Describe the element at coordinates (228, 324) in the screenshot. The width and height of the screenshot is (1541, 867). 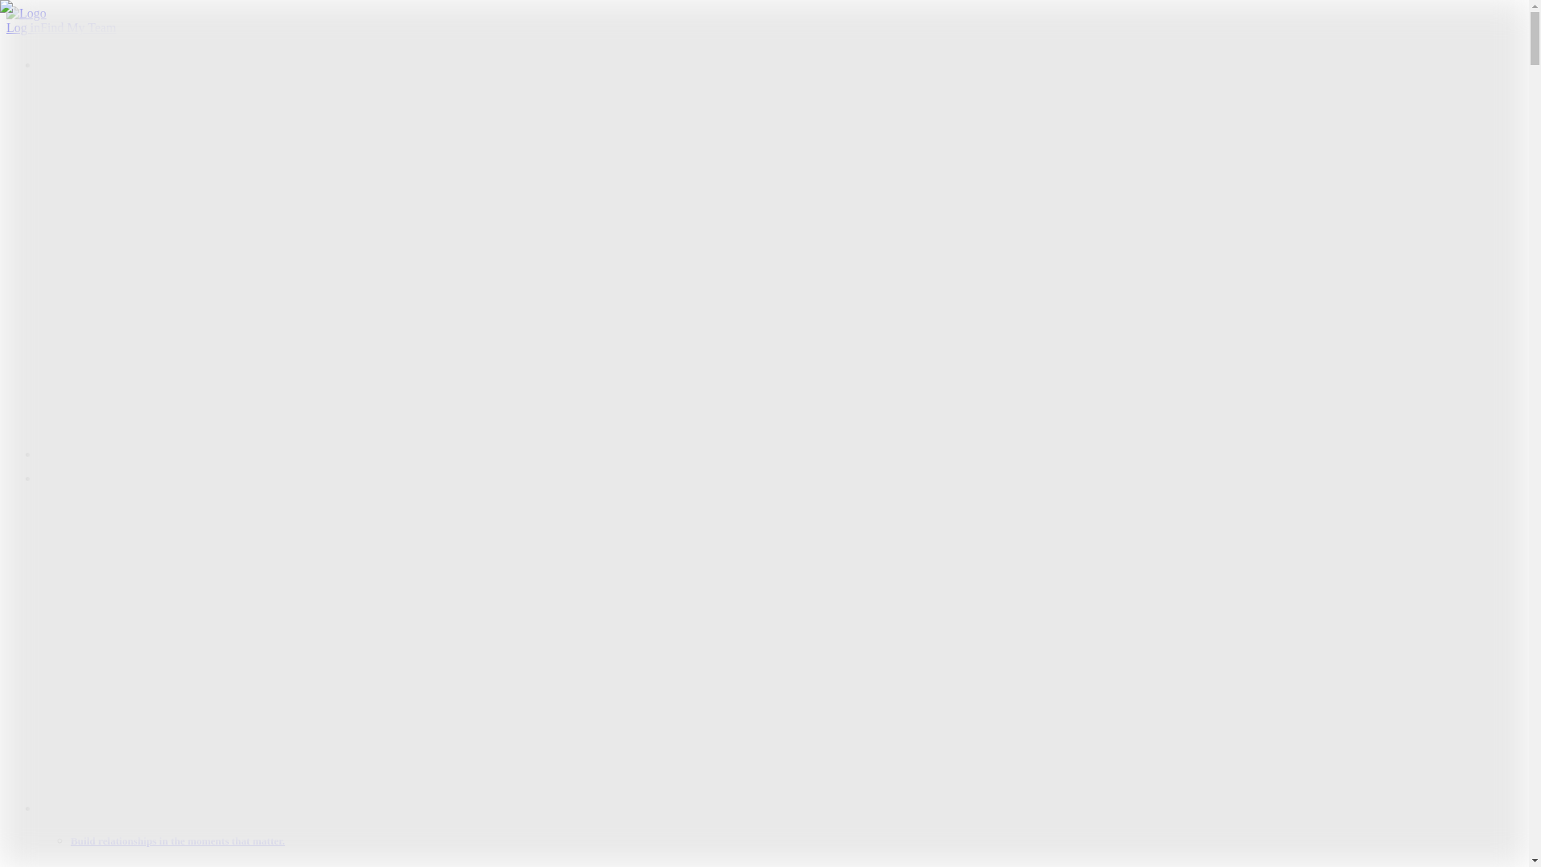
I see `SponsorshipAccess our network of opportunities` at that location.